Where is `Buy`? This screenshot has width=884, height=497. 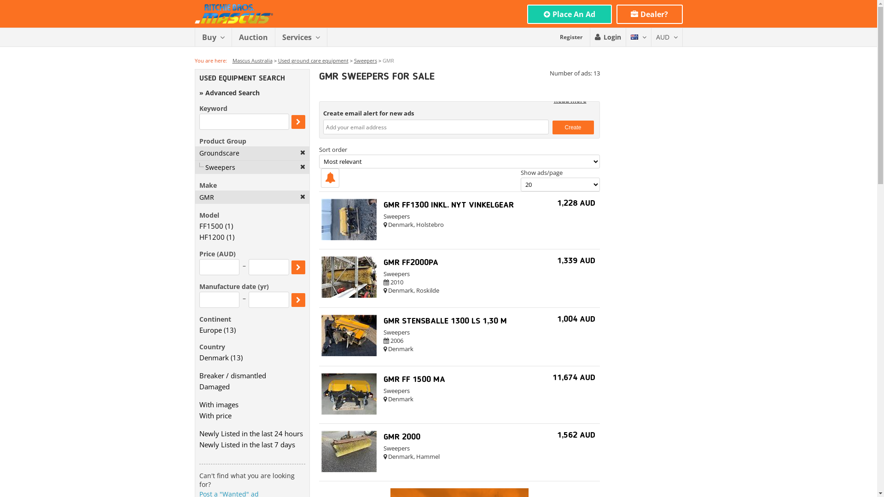 Buy is located at coordinates (213, 37).